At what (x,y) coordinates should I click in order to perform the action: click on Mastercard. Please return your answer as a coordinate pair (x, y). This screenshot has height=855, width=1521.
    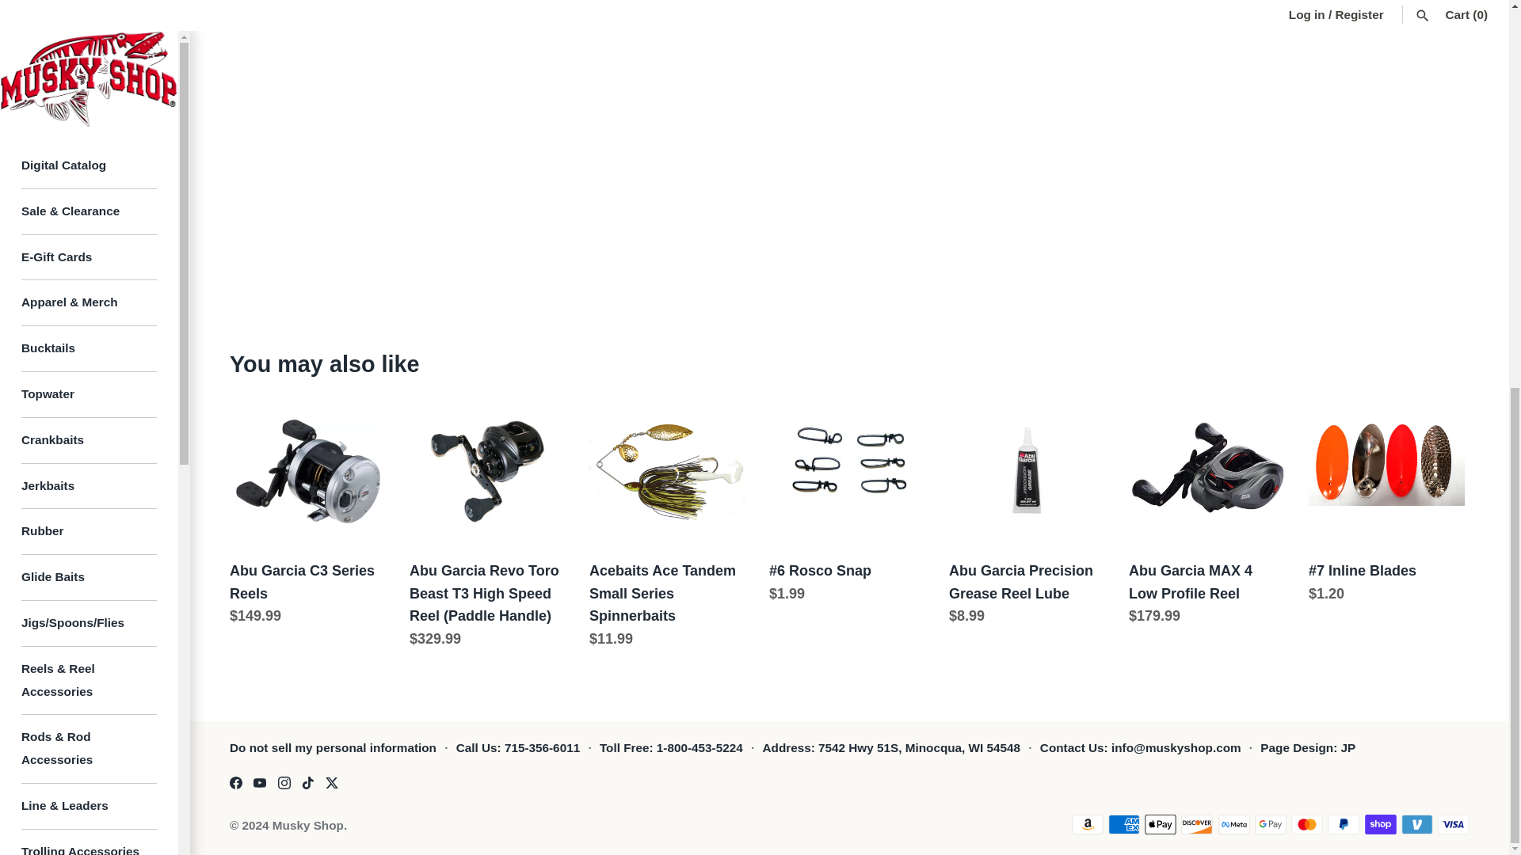
    Looking at the image, I should click on (1307, 825).